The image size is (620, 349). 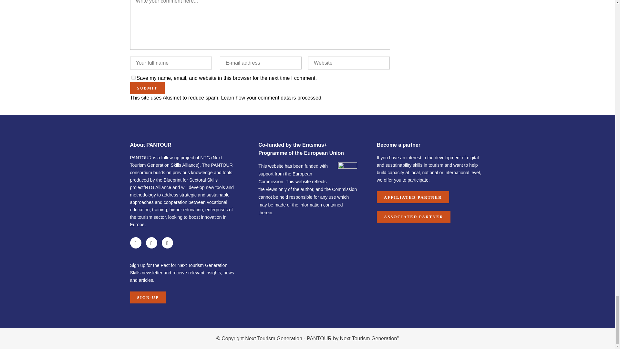 I want to click on Submit, so click(x=147, y=88).